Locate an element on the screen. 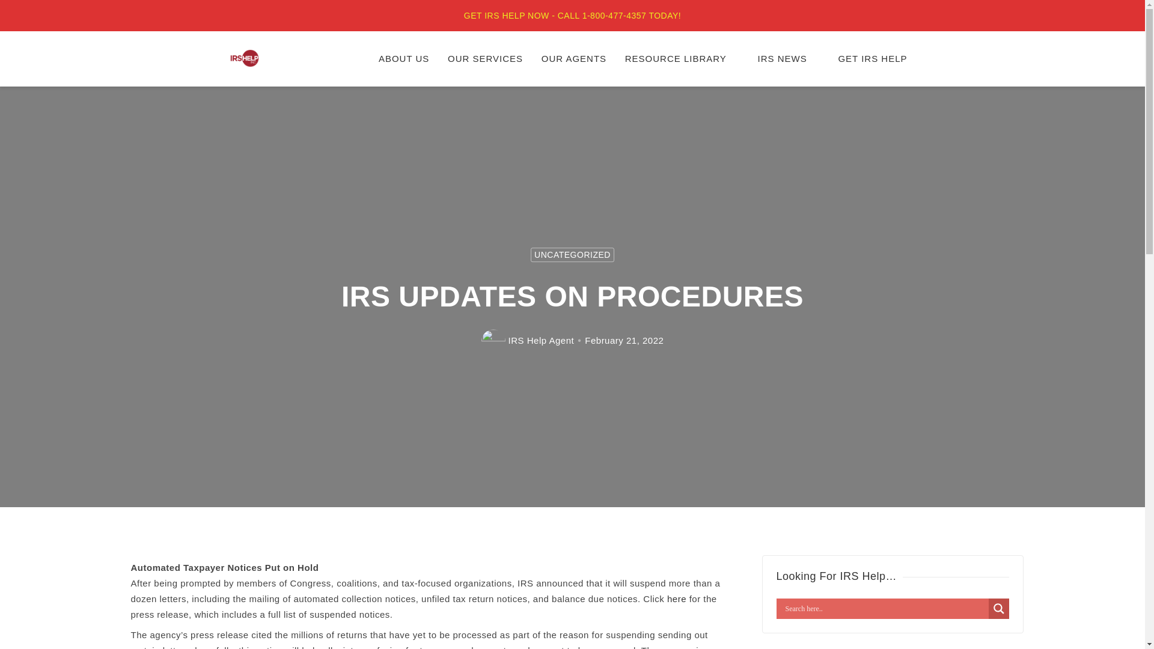 This screenshot has height=649, width=1154. IRS Help, Inc is located at coordinates (325, 66).